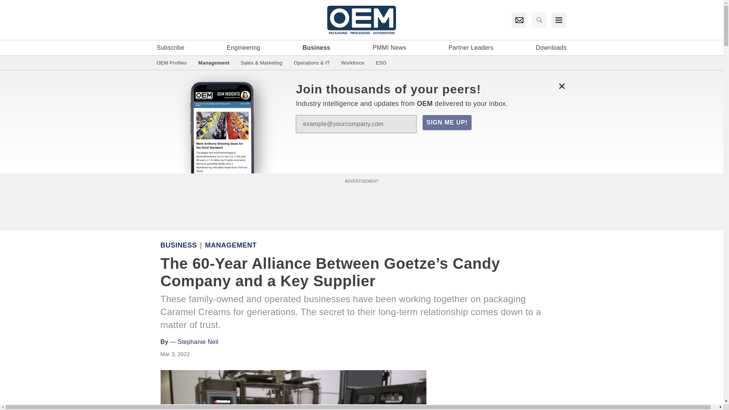  What do you see at coordinates (471, 48) in the screenshot?
I see `Partner Leaders` at bounding box center [471, 48].